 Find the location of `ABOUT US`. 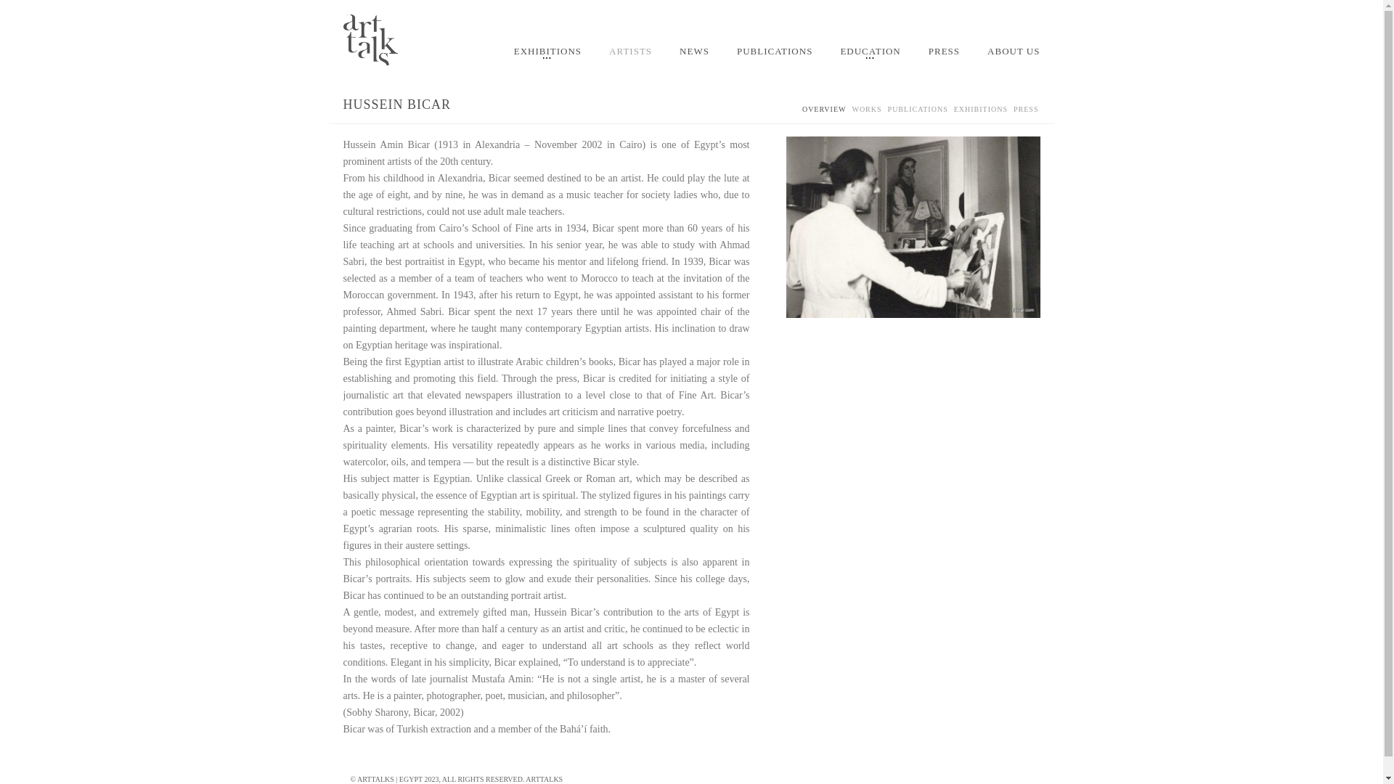

ABOUT US is located at coordinates (1012, 54).